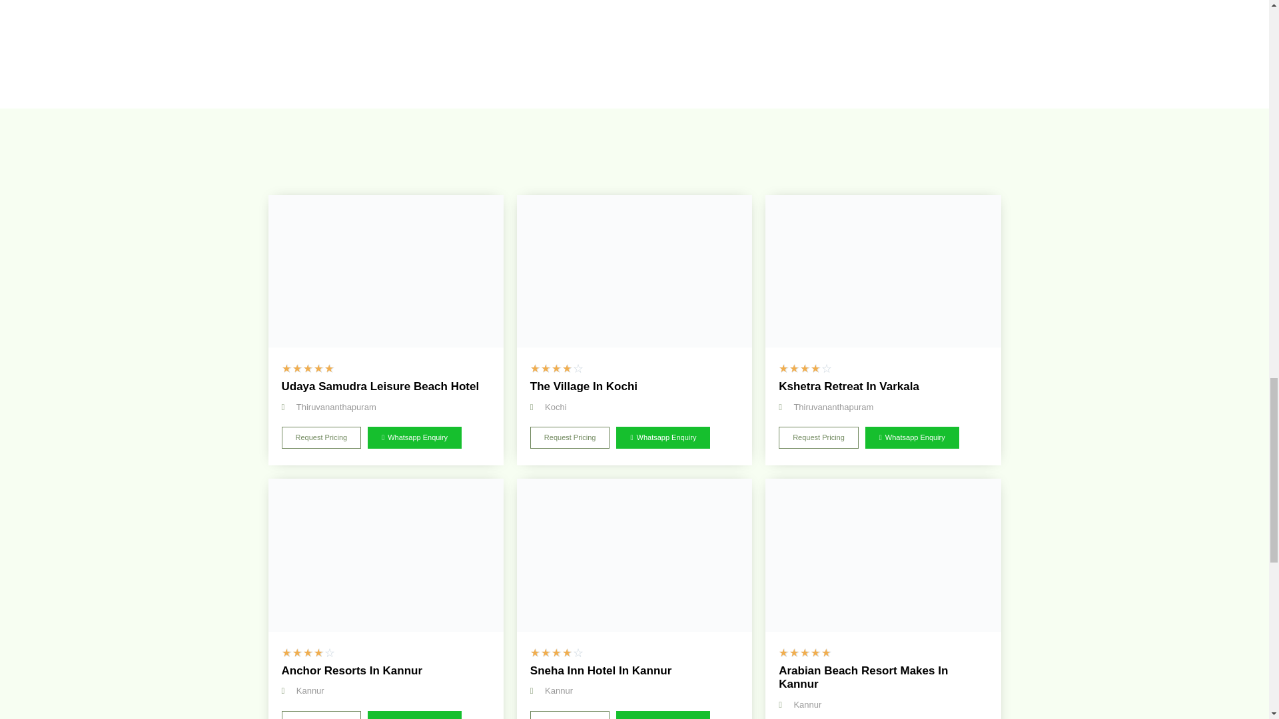 This screenshot has width=1279, height=719. Describe the element at coordinates (882, 270) in the screenshot. I see `Kshetra Retreat In Varkala` at that location.